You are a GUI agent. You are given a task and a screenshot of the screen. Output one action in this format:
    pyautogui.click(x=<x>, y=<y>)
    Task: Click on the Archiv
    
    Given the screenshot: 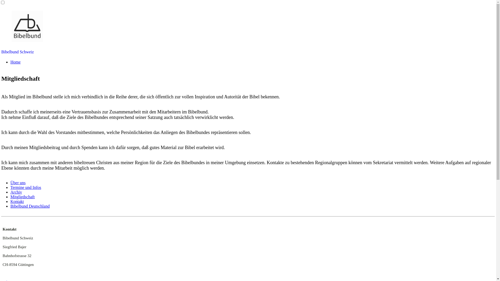 What is the action you would take?
    pyautogui.click(x=16, y=192)
    